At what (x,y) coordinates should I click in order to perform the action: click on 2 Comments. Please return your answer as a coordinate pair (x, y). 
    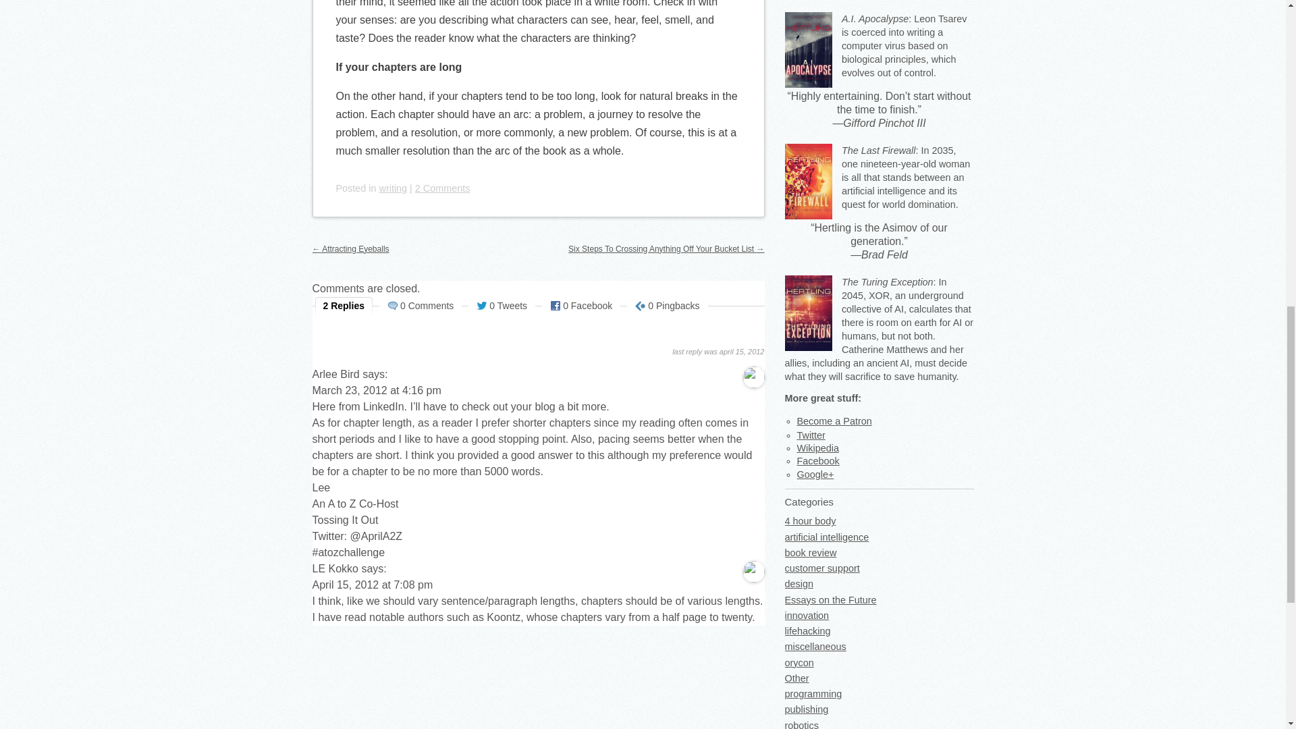
    Looking at the image, I should click on (442, 188).